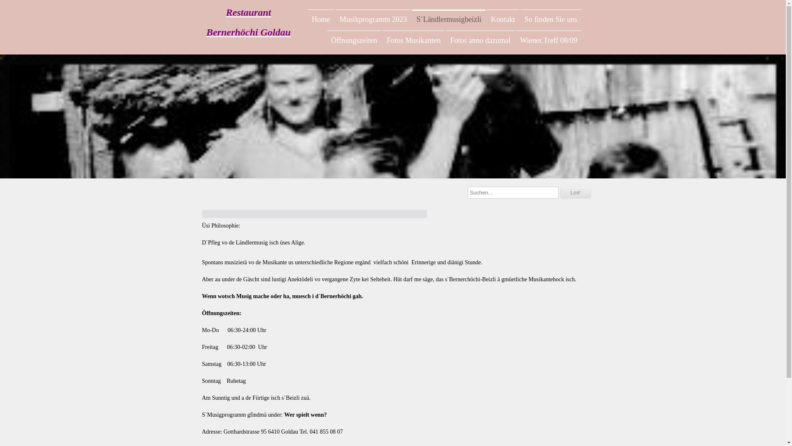 This screenshot has height=446, width=792. I want to click on Kontakt, so click(503, 19).